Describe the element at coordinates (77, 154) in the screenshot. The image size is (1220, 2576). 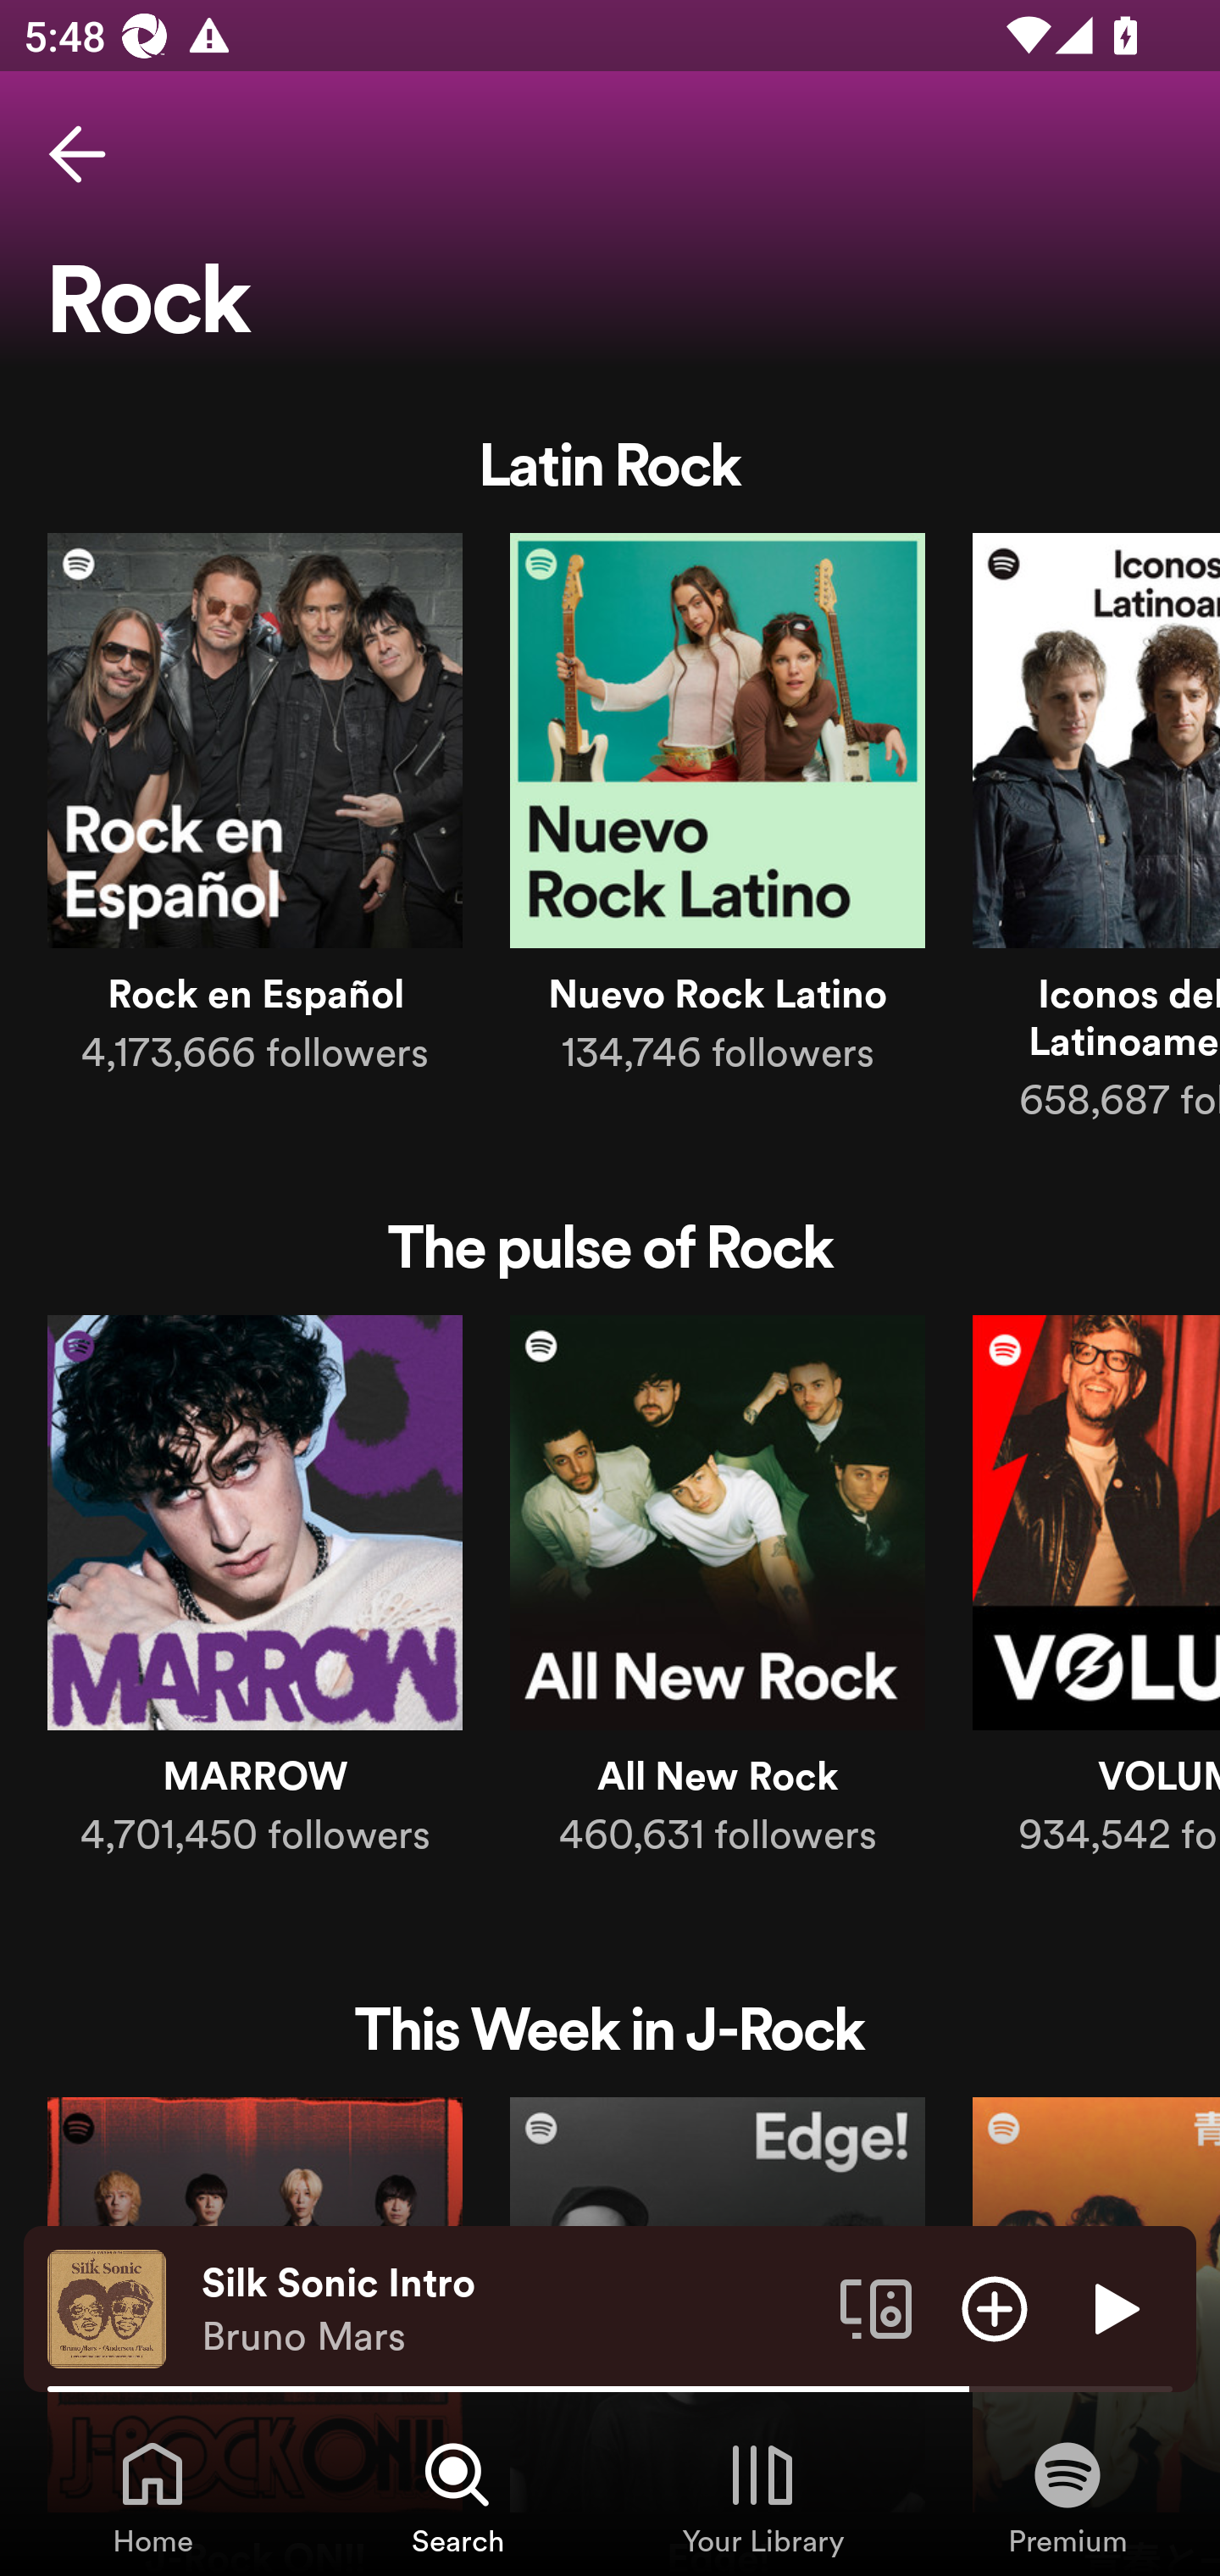
I see `Back` at that location.